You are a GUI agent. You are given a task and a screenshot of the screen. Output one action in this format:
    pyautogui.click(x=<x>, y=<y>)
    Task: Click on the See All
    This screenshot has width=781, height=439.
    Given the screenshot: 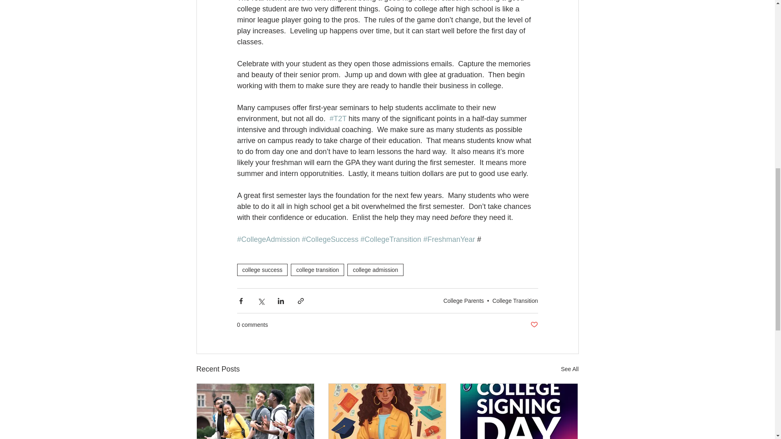 What is the action you would take?
    pyautogui.click(x=569, y=369)
    